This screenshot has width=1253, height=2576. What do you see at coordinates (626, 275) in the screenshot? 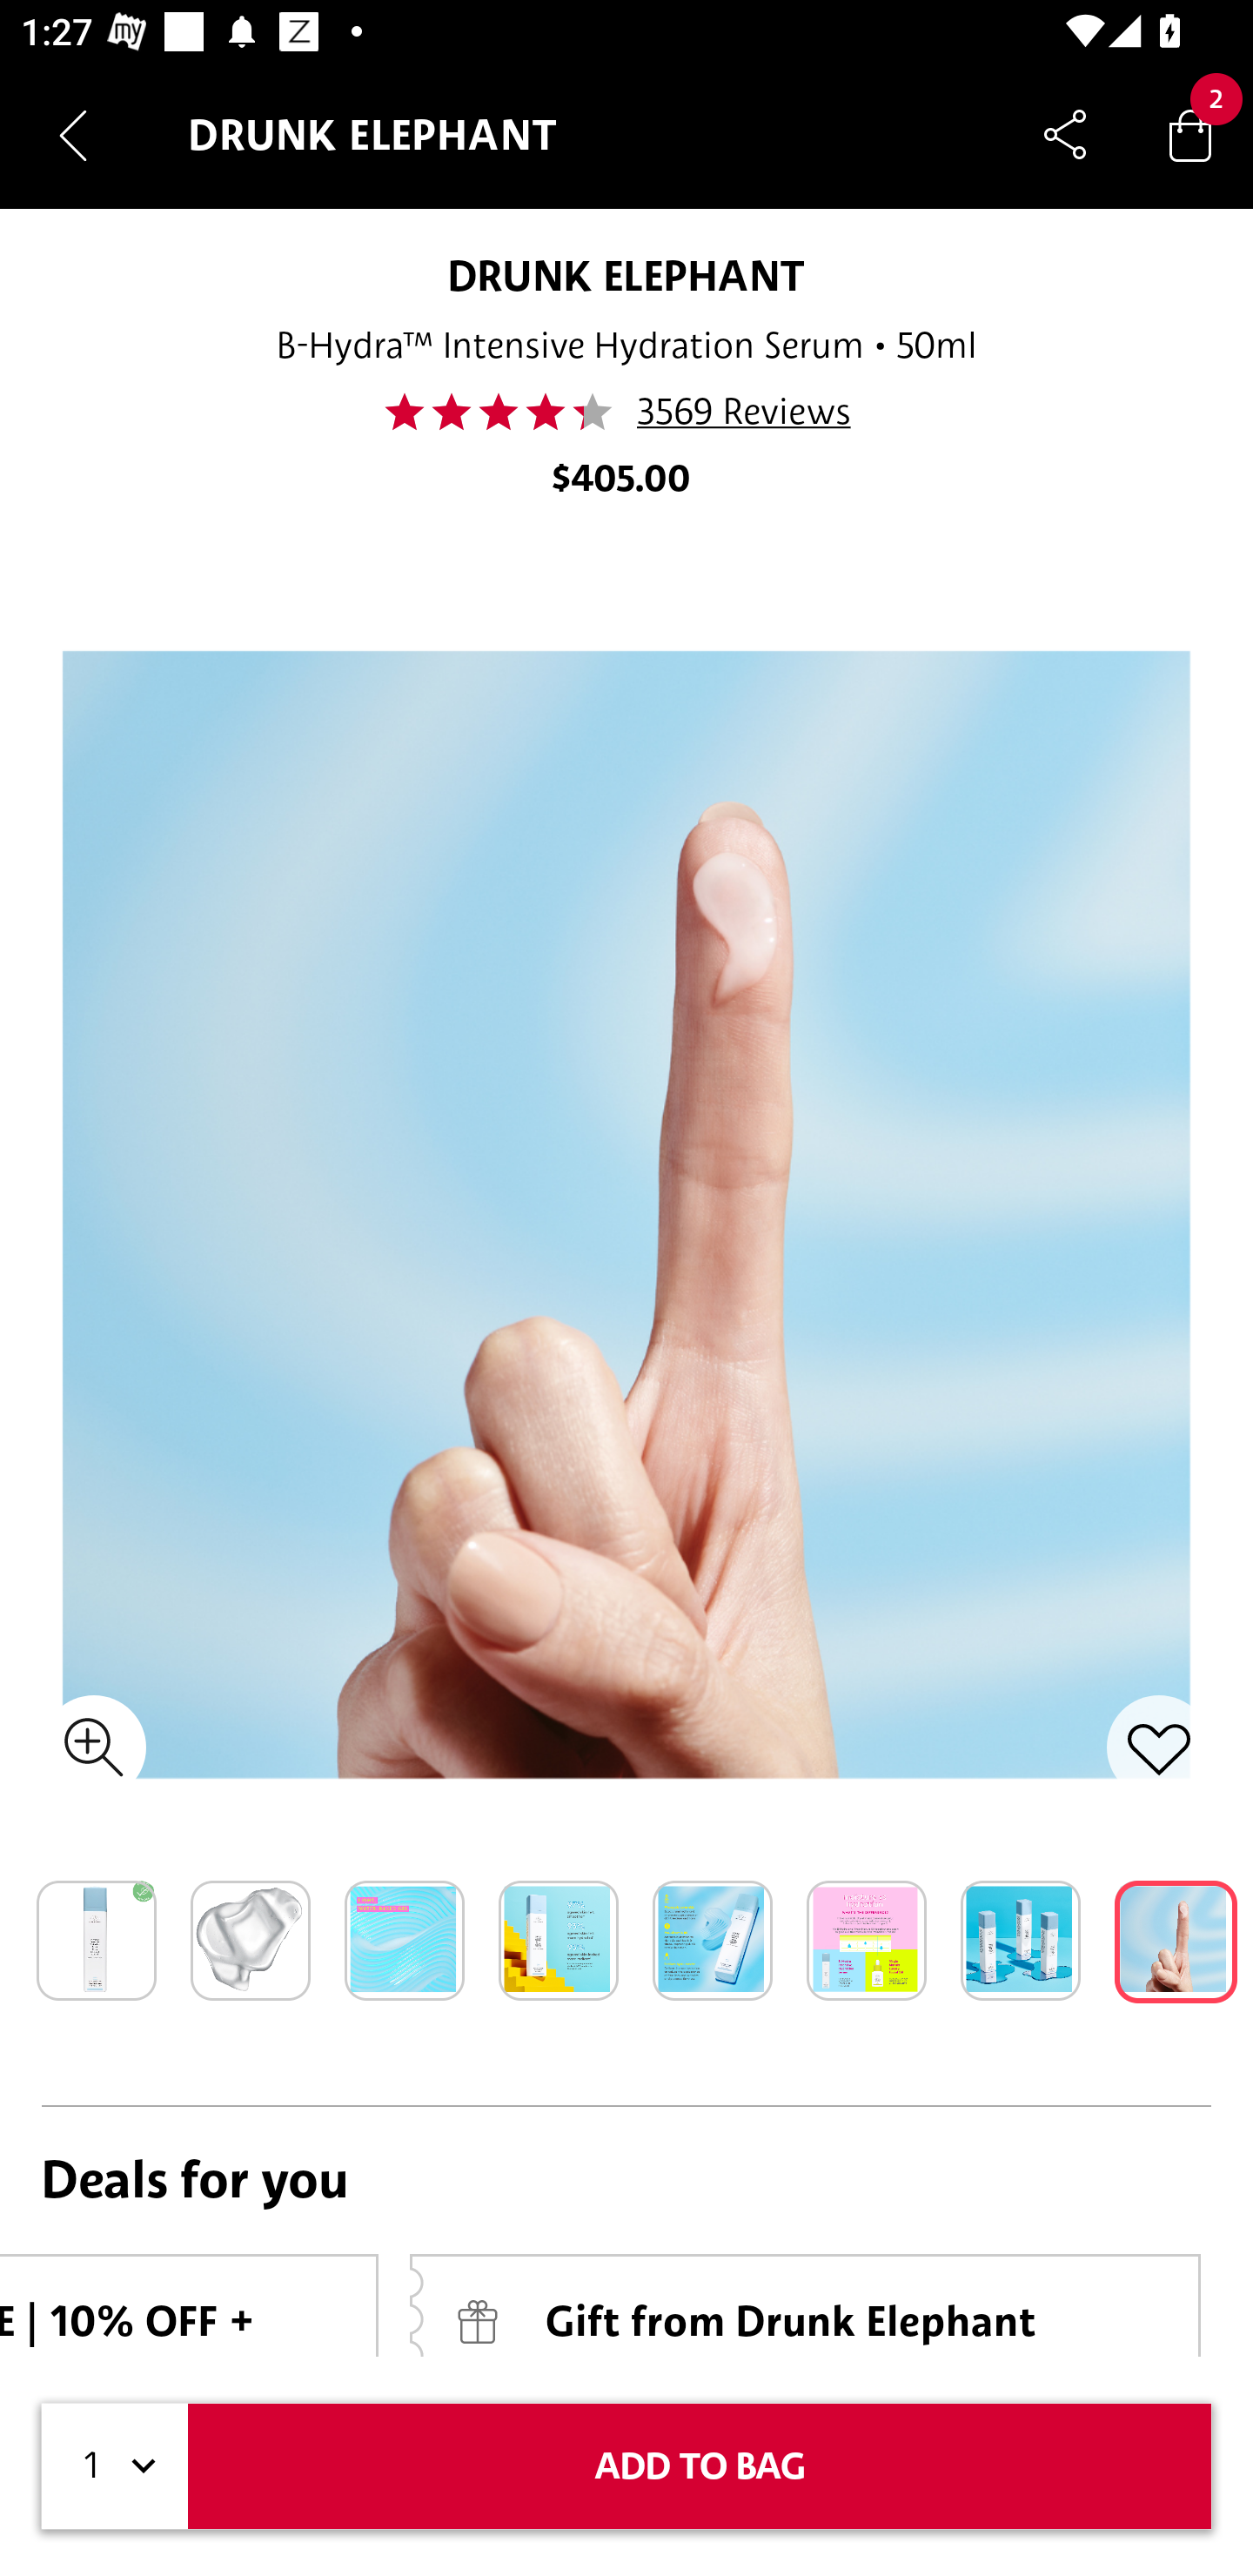
I see `DRUNK ELEPHANT` at bounding box center [626, 275].